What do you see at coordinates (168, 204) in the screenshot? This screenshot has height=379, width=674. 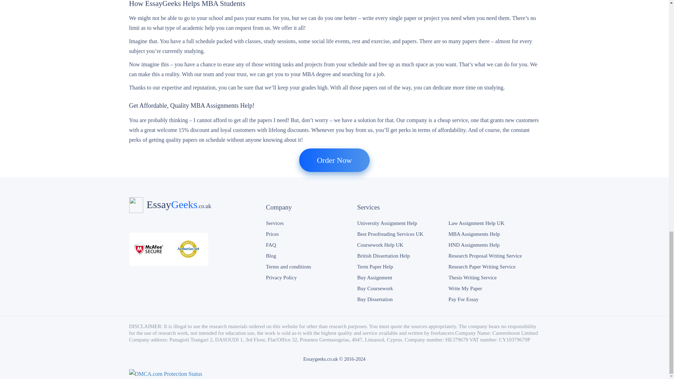 I see `Essay Geeks` at bounding box center [168, 204].